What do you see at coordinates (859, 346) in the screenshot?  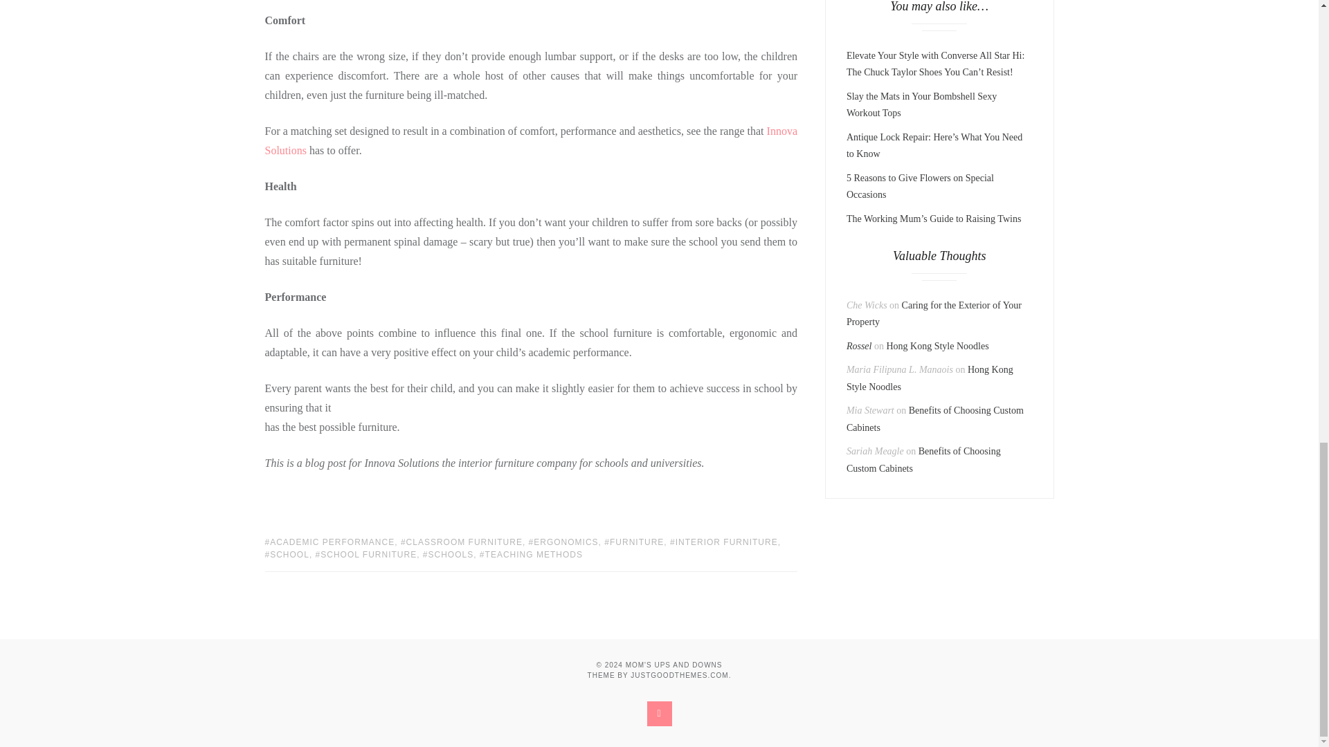 I see `Rossel` at bounding box center [859, 346].